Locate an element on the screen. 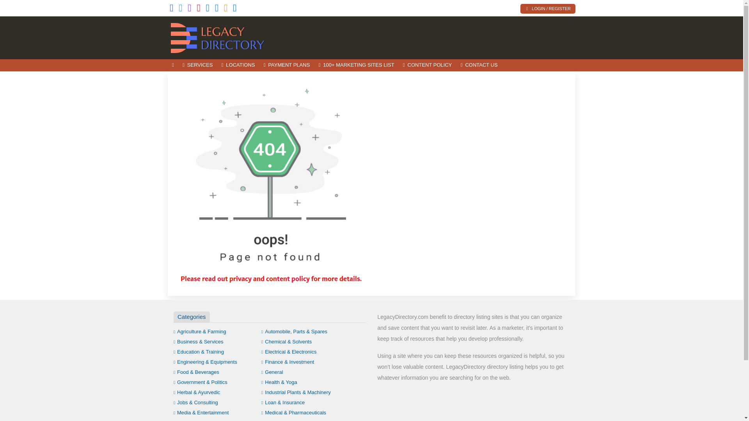 This screenshot has width=749, height=421. CONTENT POLICY is located at coordinates (427, 65).